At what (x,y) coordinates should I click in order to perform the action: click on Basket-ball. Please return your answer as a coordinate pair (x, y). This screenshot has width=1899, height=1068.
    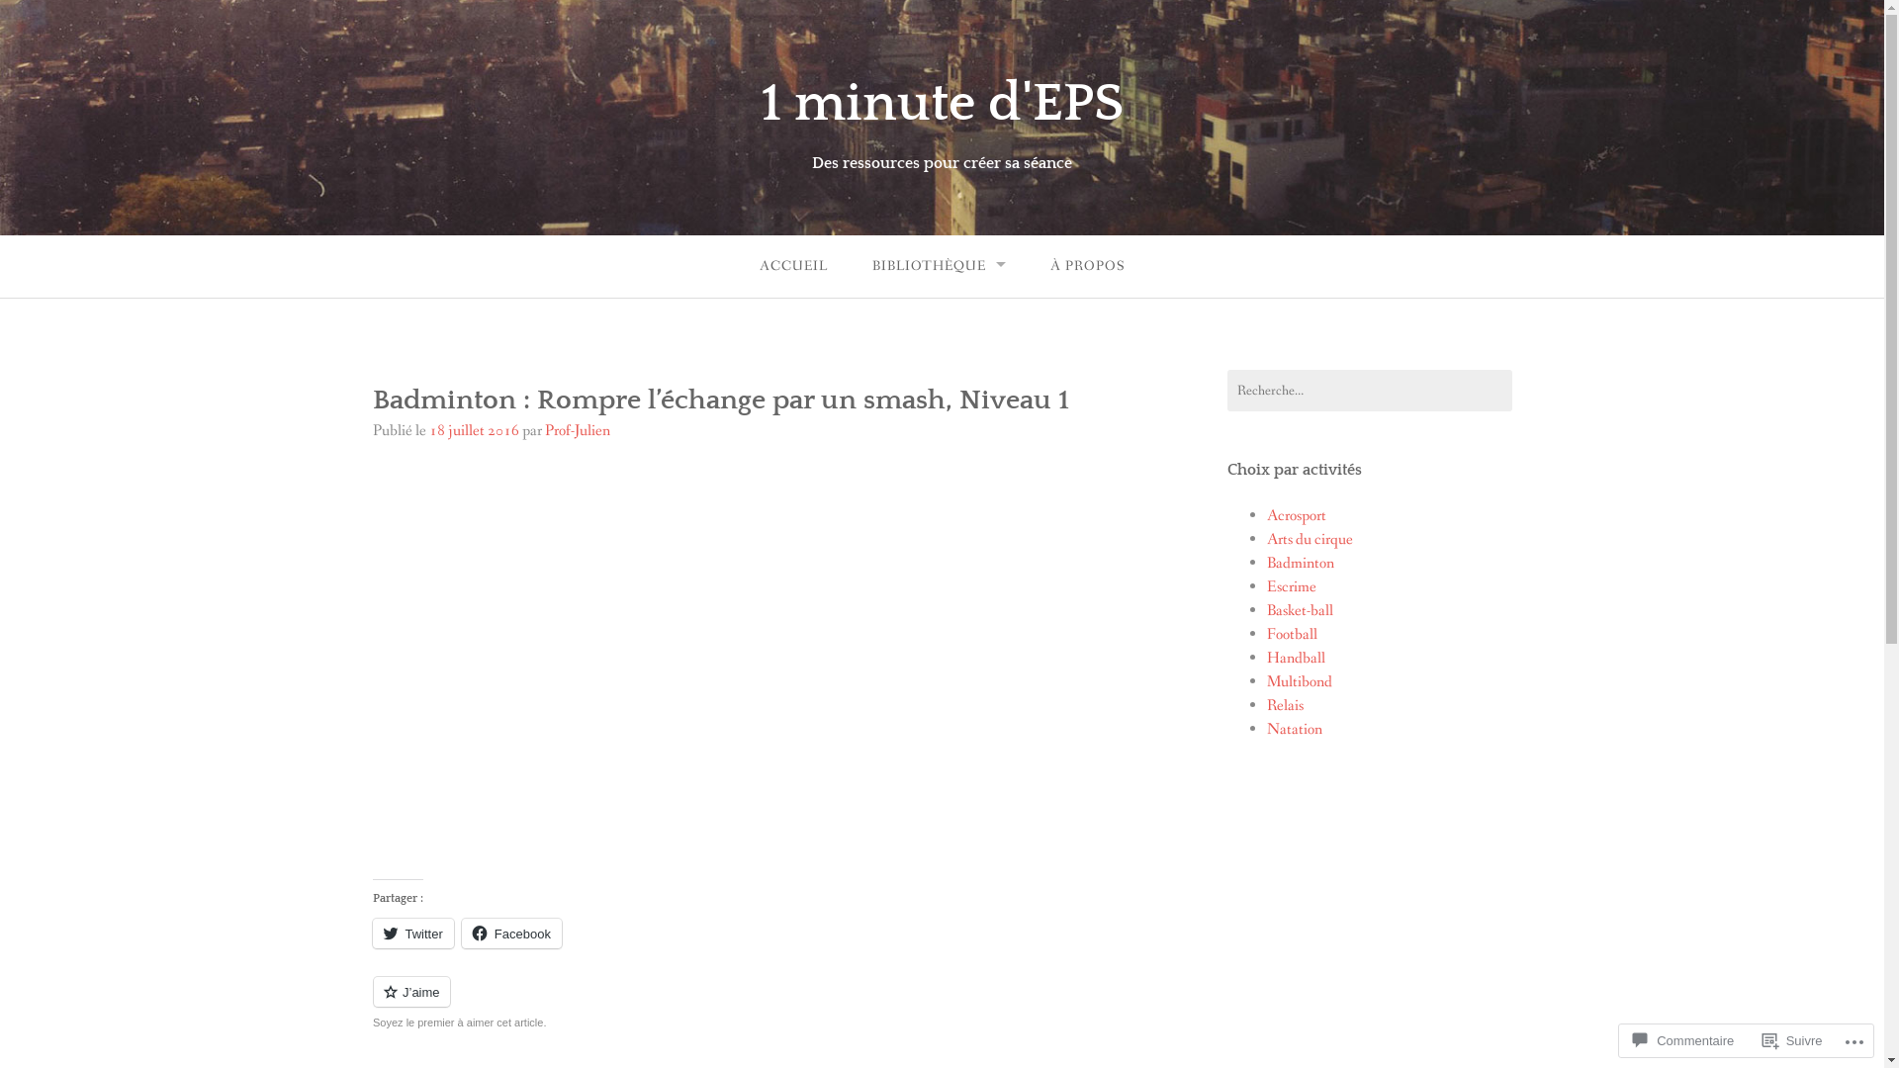
    Looking at the image, I should click on (1300, 611).